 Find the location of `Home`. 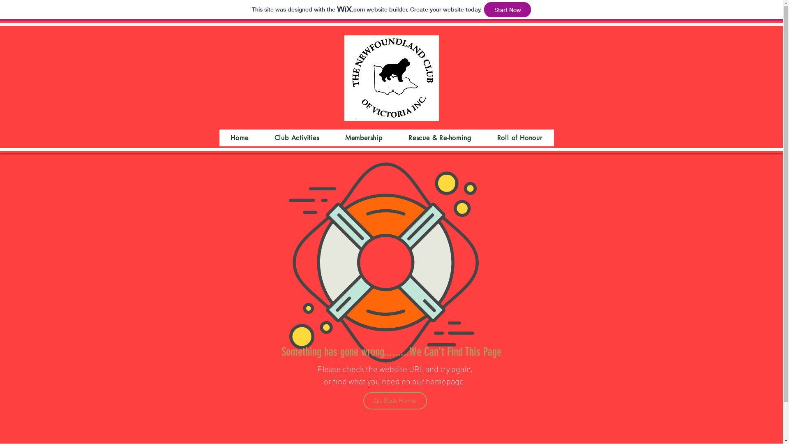

Home is located at coordinates (240, 138).